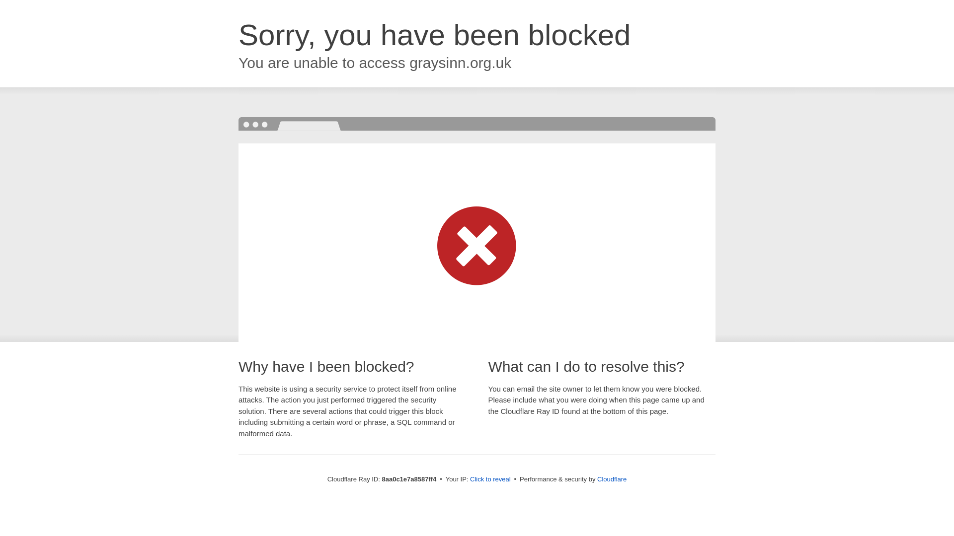 The image size is (954, 536). What do you see at coordinates (490, 479) in the screenshot?
I see `Click to reveal` at bounding box center [490, 479].